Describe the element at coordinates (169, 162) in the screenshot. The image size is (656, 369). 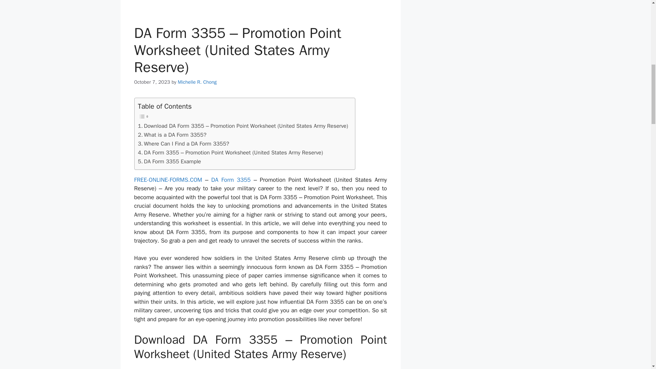
I see `DA Form 3355 Example` at that location.